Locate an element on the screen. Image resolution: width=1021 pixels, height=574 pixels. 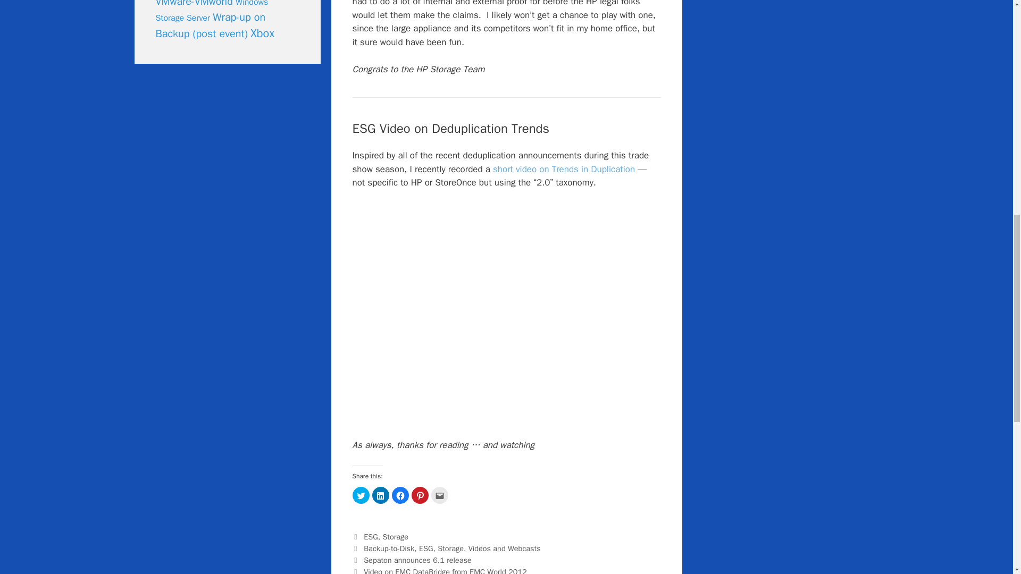
short video on Trends in Duplication is located at coordinates (564, 169).